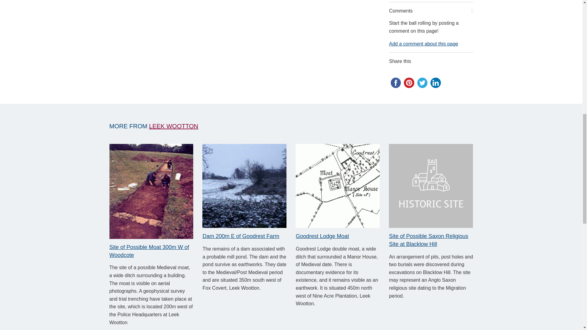  I want to click on LinkedIn, so click(435, 82).